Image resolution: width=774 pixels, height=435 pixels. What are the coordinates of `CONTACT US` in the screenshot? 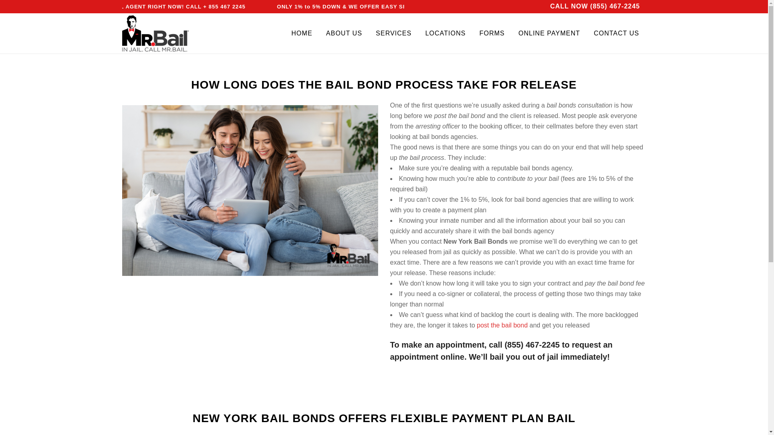 It's located at (616, 33).